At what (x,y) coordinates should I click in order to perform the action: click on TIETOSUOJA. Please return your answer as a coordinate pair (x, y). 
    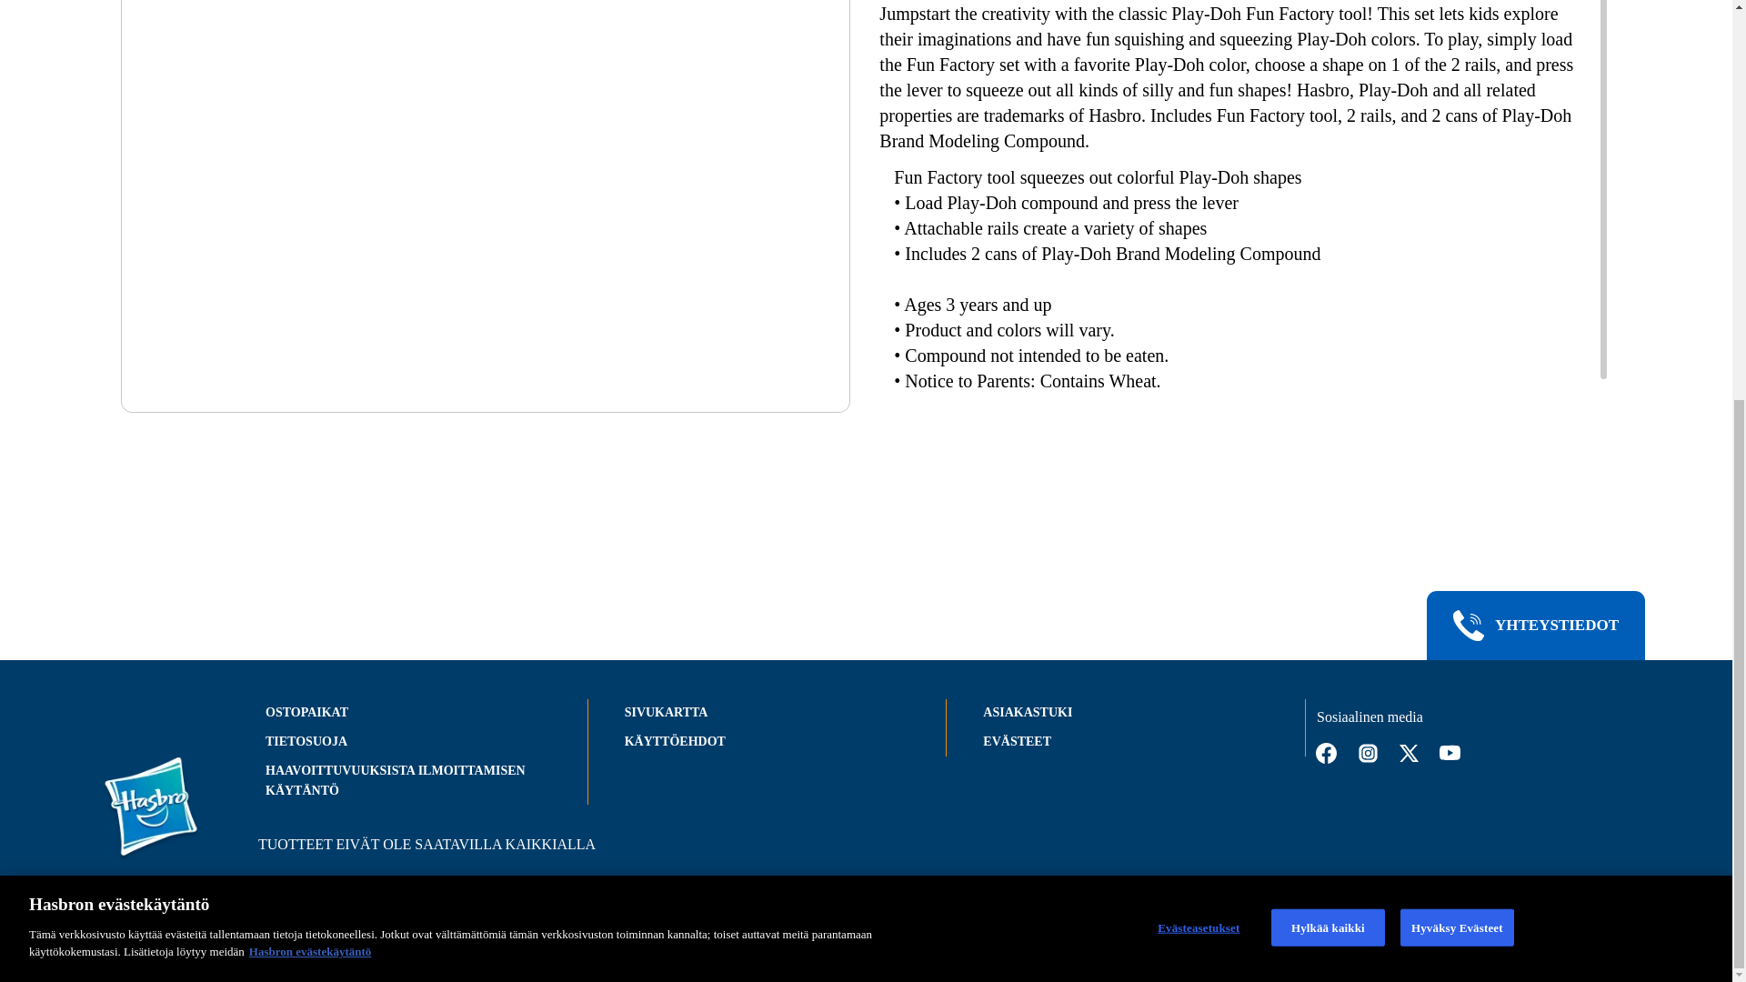
    Looking at the image, I should click on (306, 740).